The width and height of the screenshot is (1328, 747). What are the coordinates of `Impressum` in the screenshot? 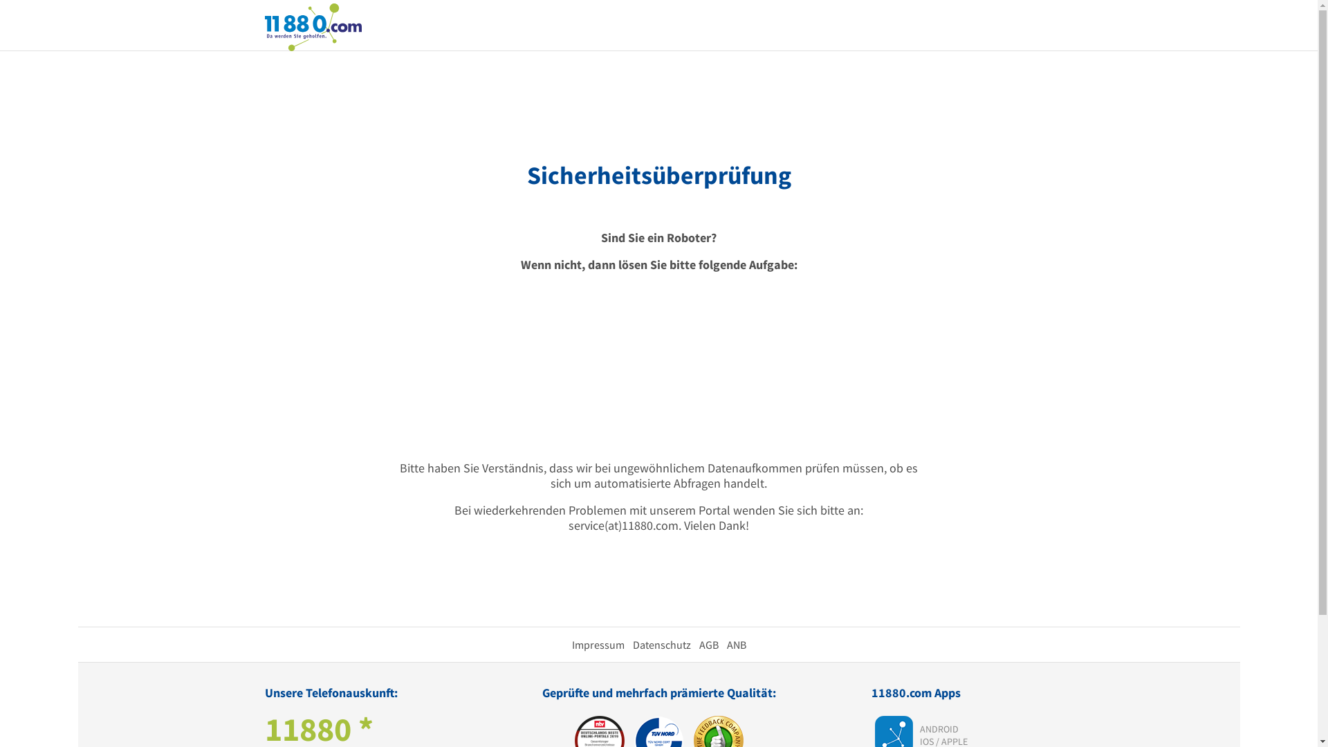 It's located at (598, 645).